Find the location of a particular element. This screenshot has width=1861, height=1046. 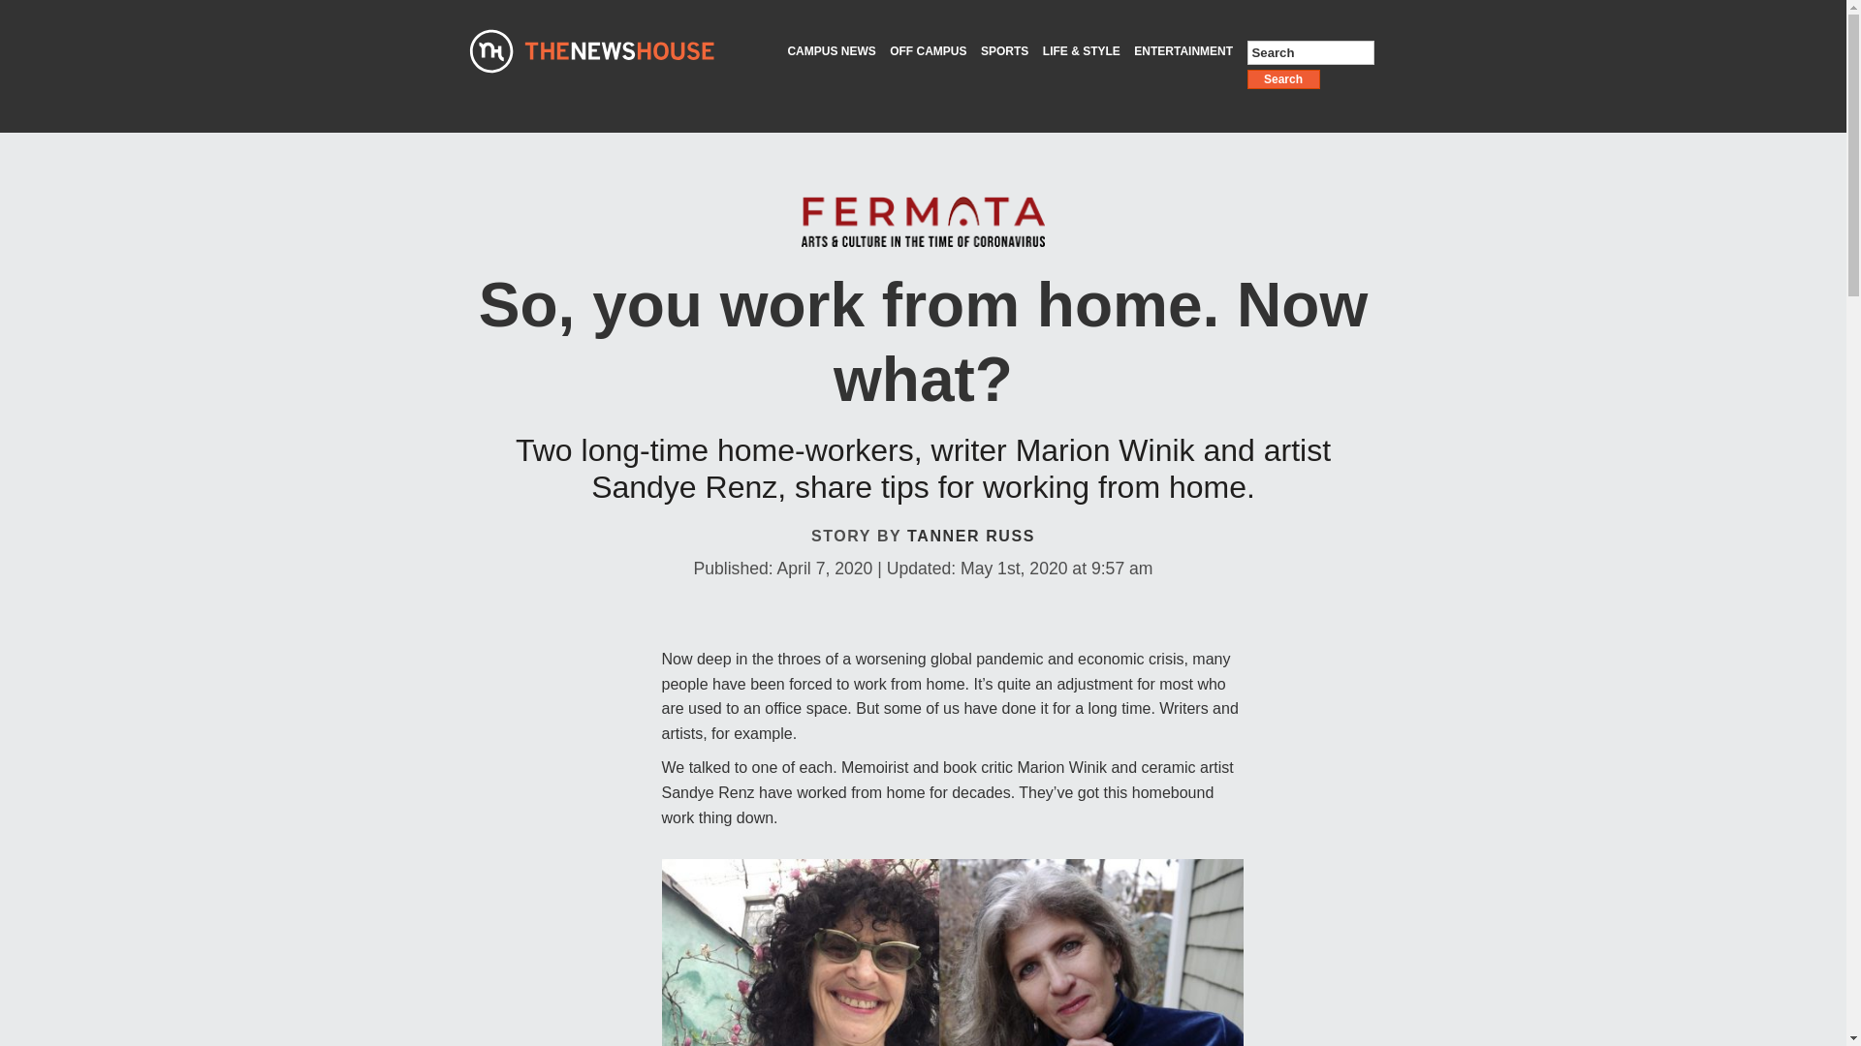

CAMPUS NEWS is located at coordinates (831, 52).